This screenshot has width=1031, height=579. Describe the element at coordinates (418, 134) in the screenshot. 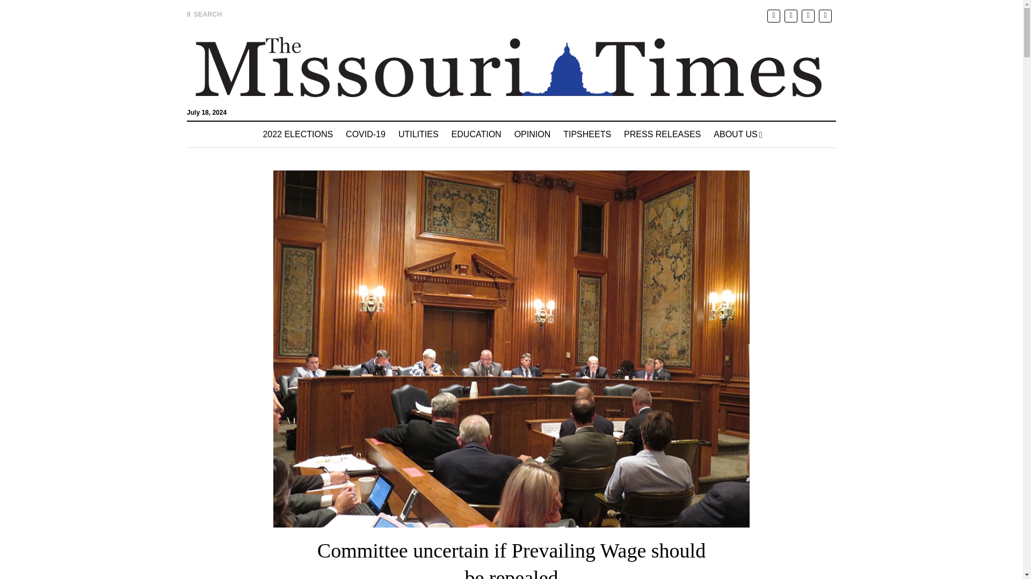

I see `UTILITIES` at that location.